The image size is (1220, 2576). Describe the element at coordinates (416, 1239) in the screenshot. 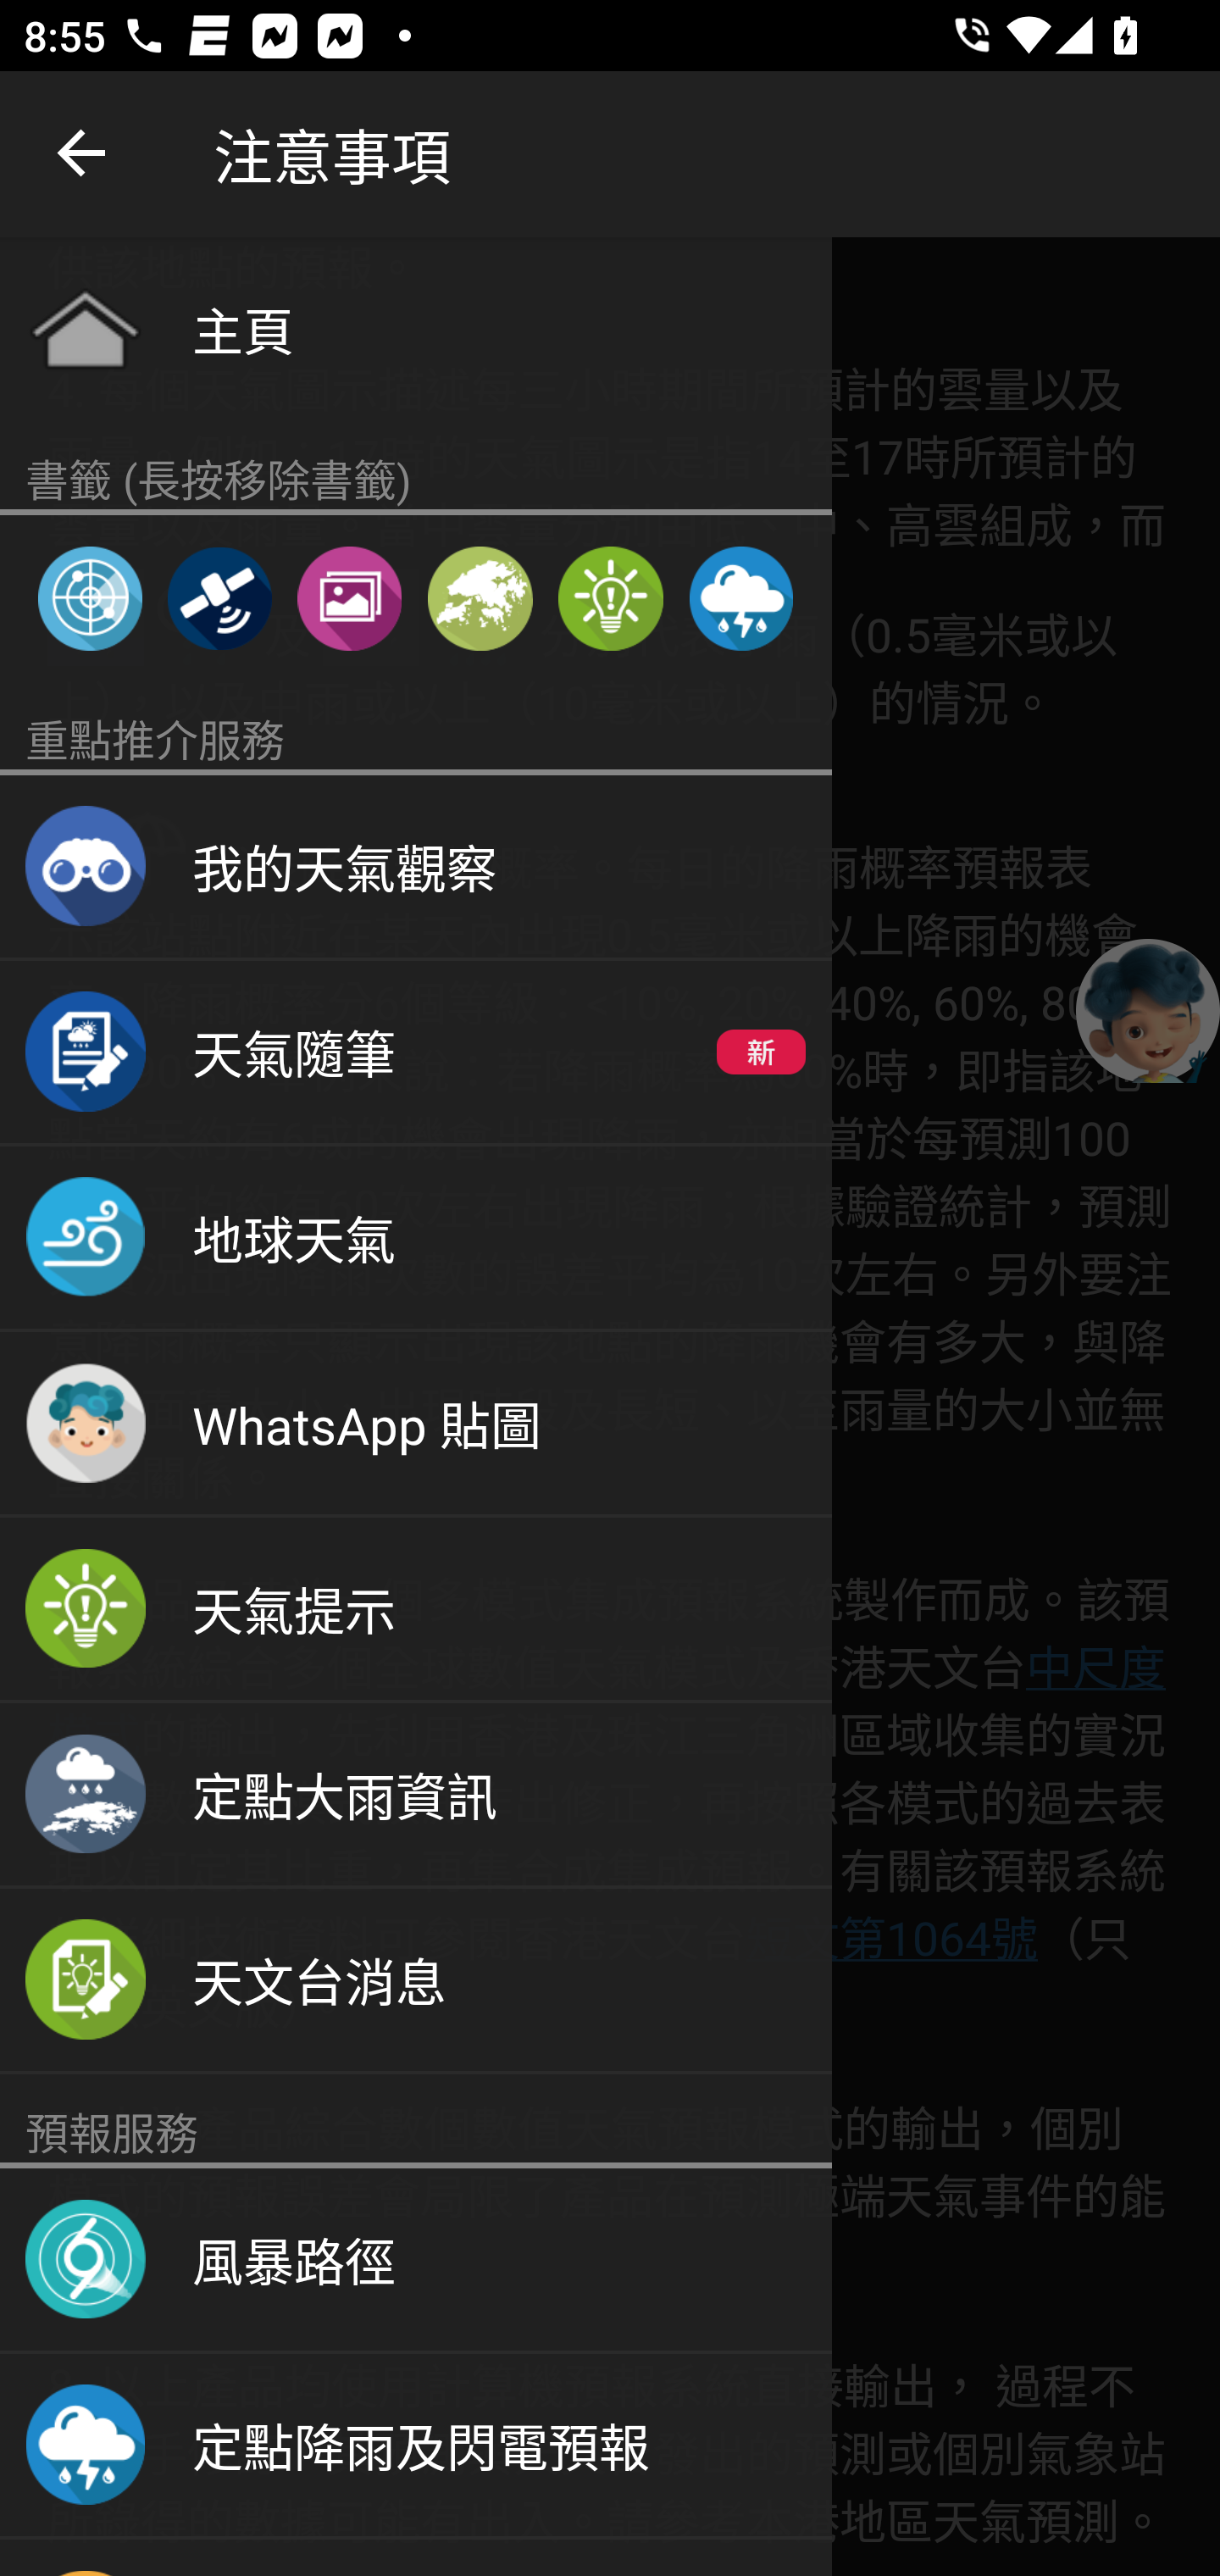

I see `地球天氣` at that location.